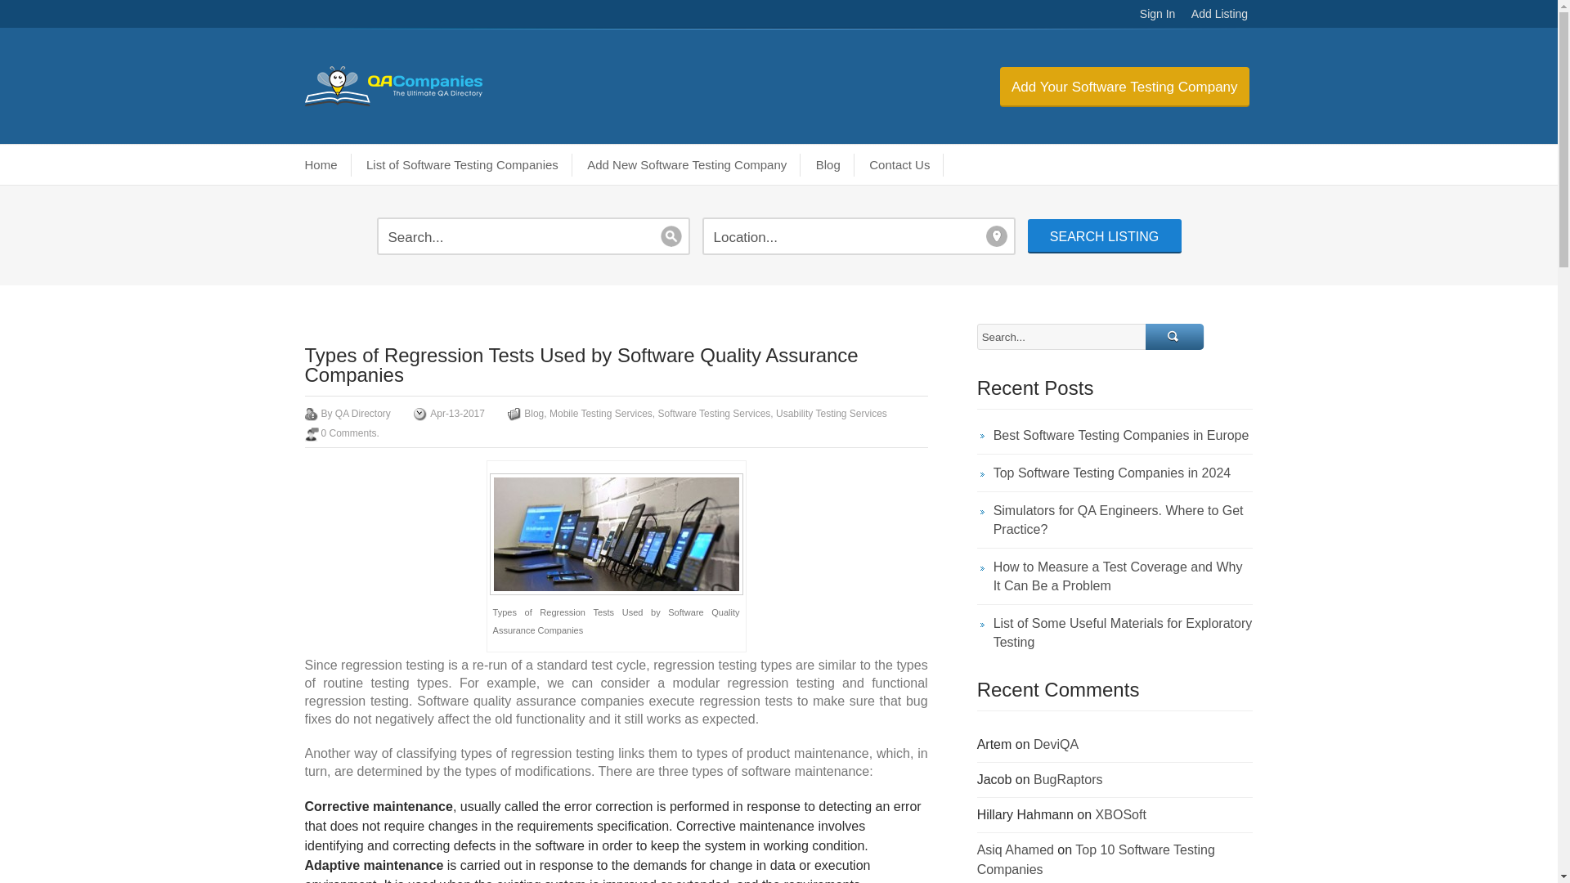 Image resolution: width=1570 pixels, height=883 pixels. I want to click on Search..., so click(1174, 337).